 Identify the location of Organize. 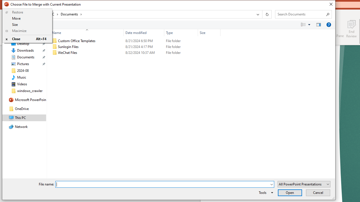
(16, 24).